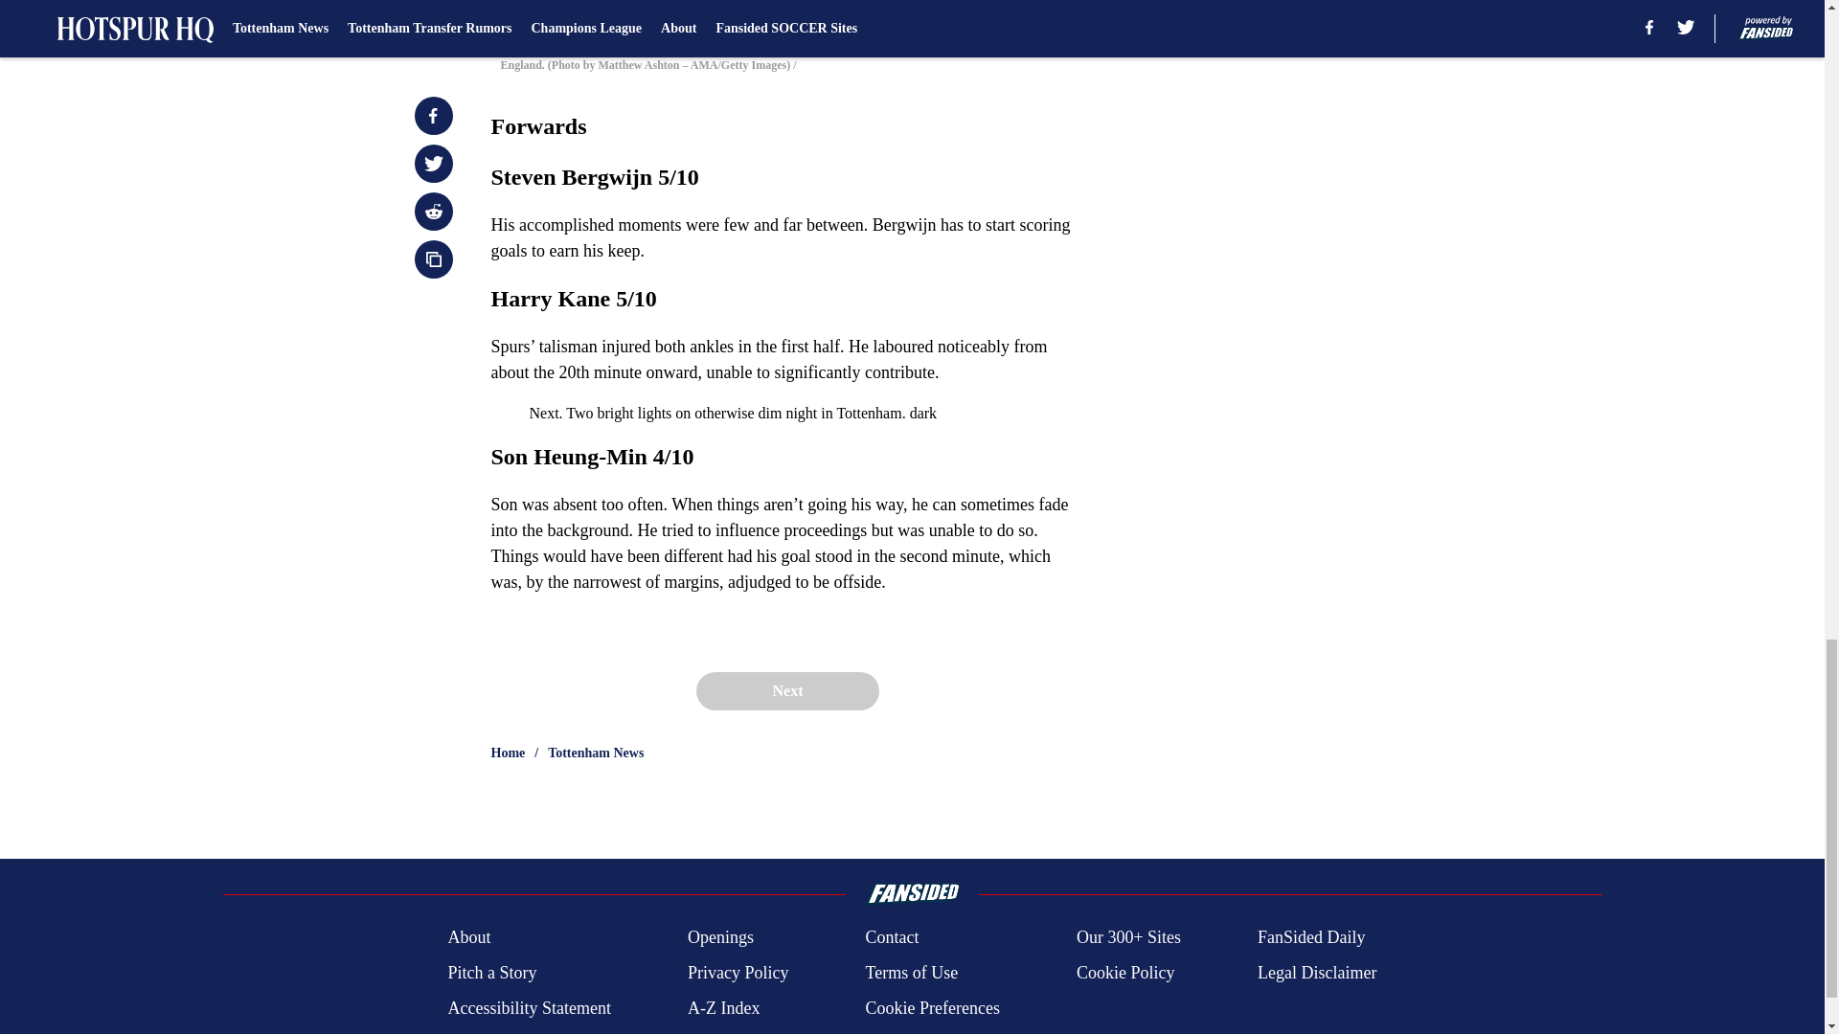  I want to click on Legal Disclaimer, so click(1316, 973).